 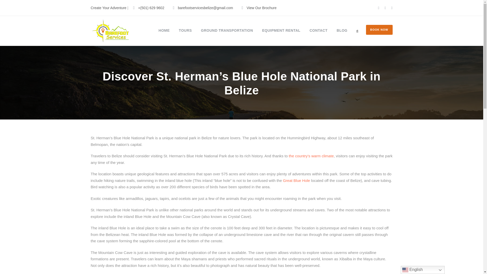 I want to click on BLOG, so click(x=342, y=30).